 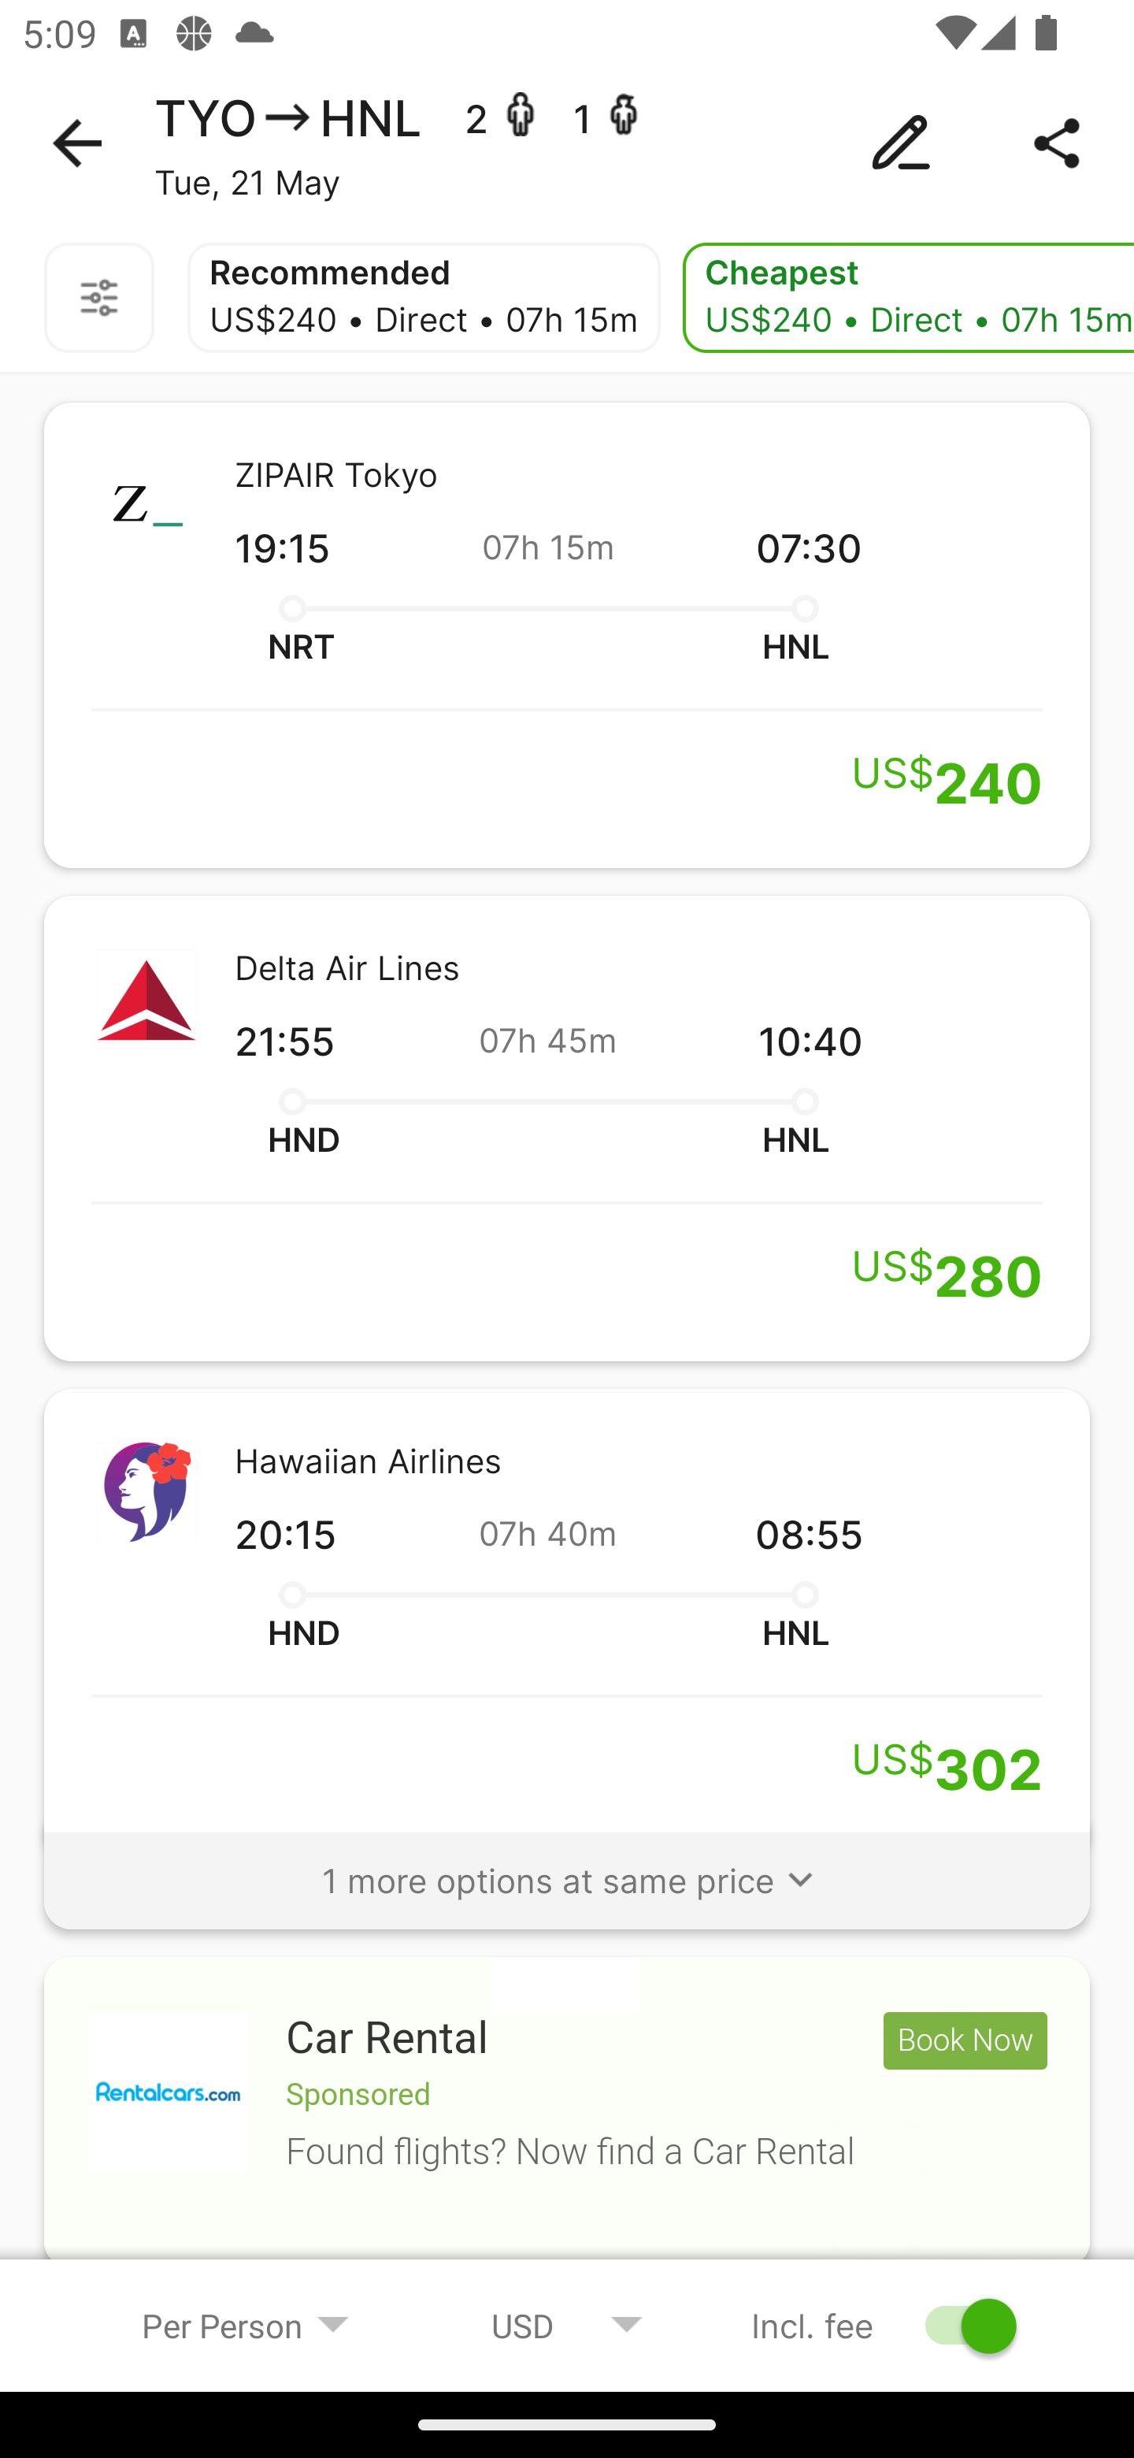 I want to click on Delta Air Lines 21:55 07h 45m 10:40 HND HNL, so click(x=567, y=1128).